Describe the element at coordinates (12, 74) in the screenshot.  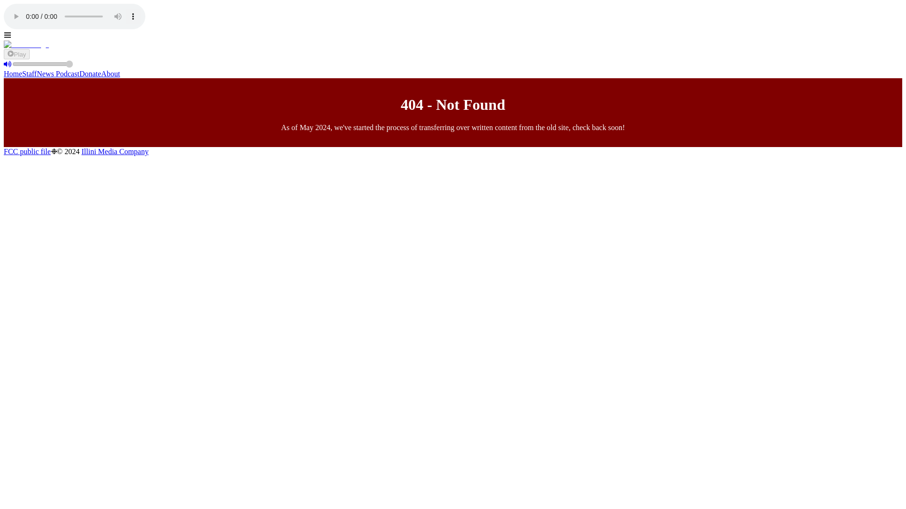
I see `Home` at that location.